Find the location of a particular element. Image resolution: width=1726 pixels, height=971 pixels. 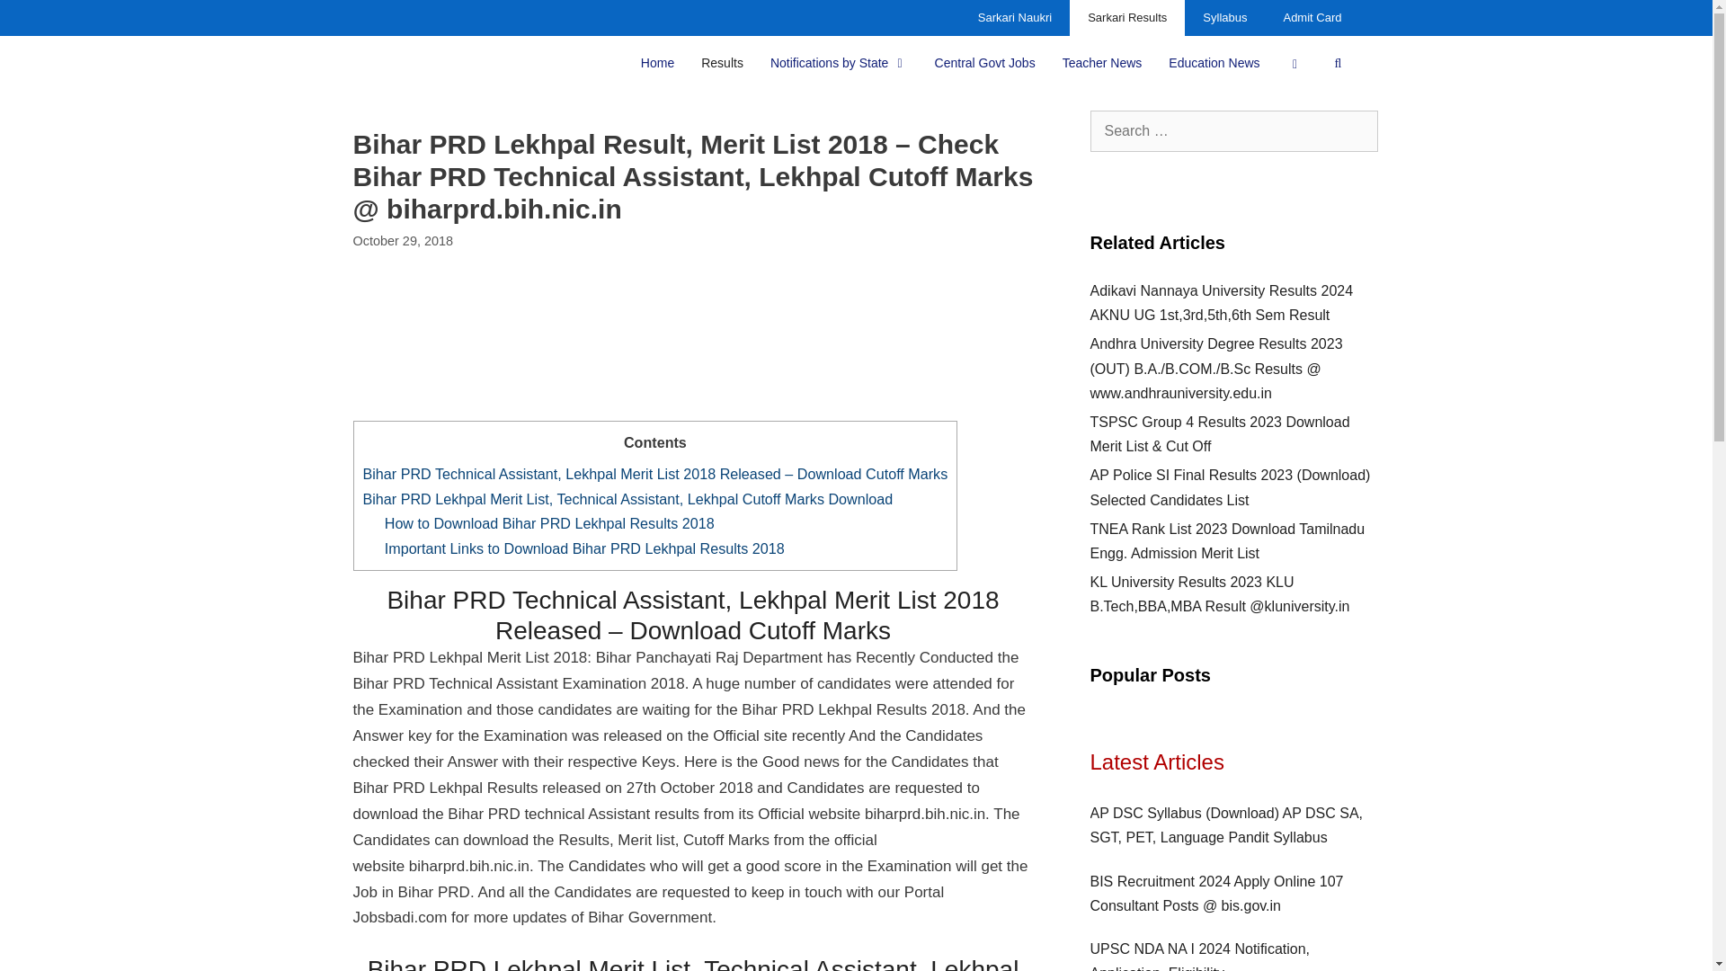

Results is located at coordinates (722, 63).